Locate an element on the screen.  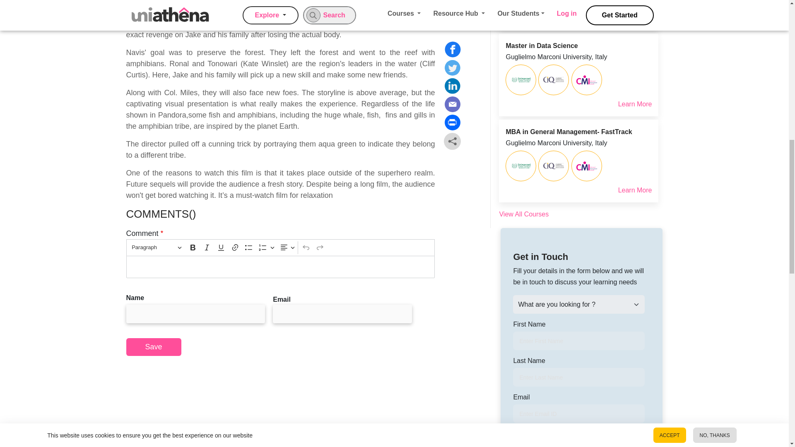
Save is located at coordinates (153, 347).